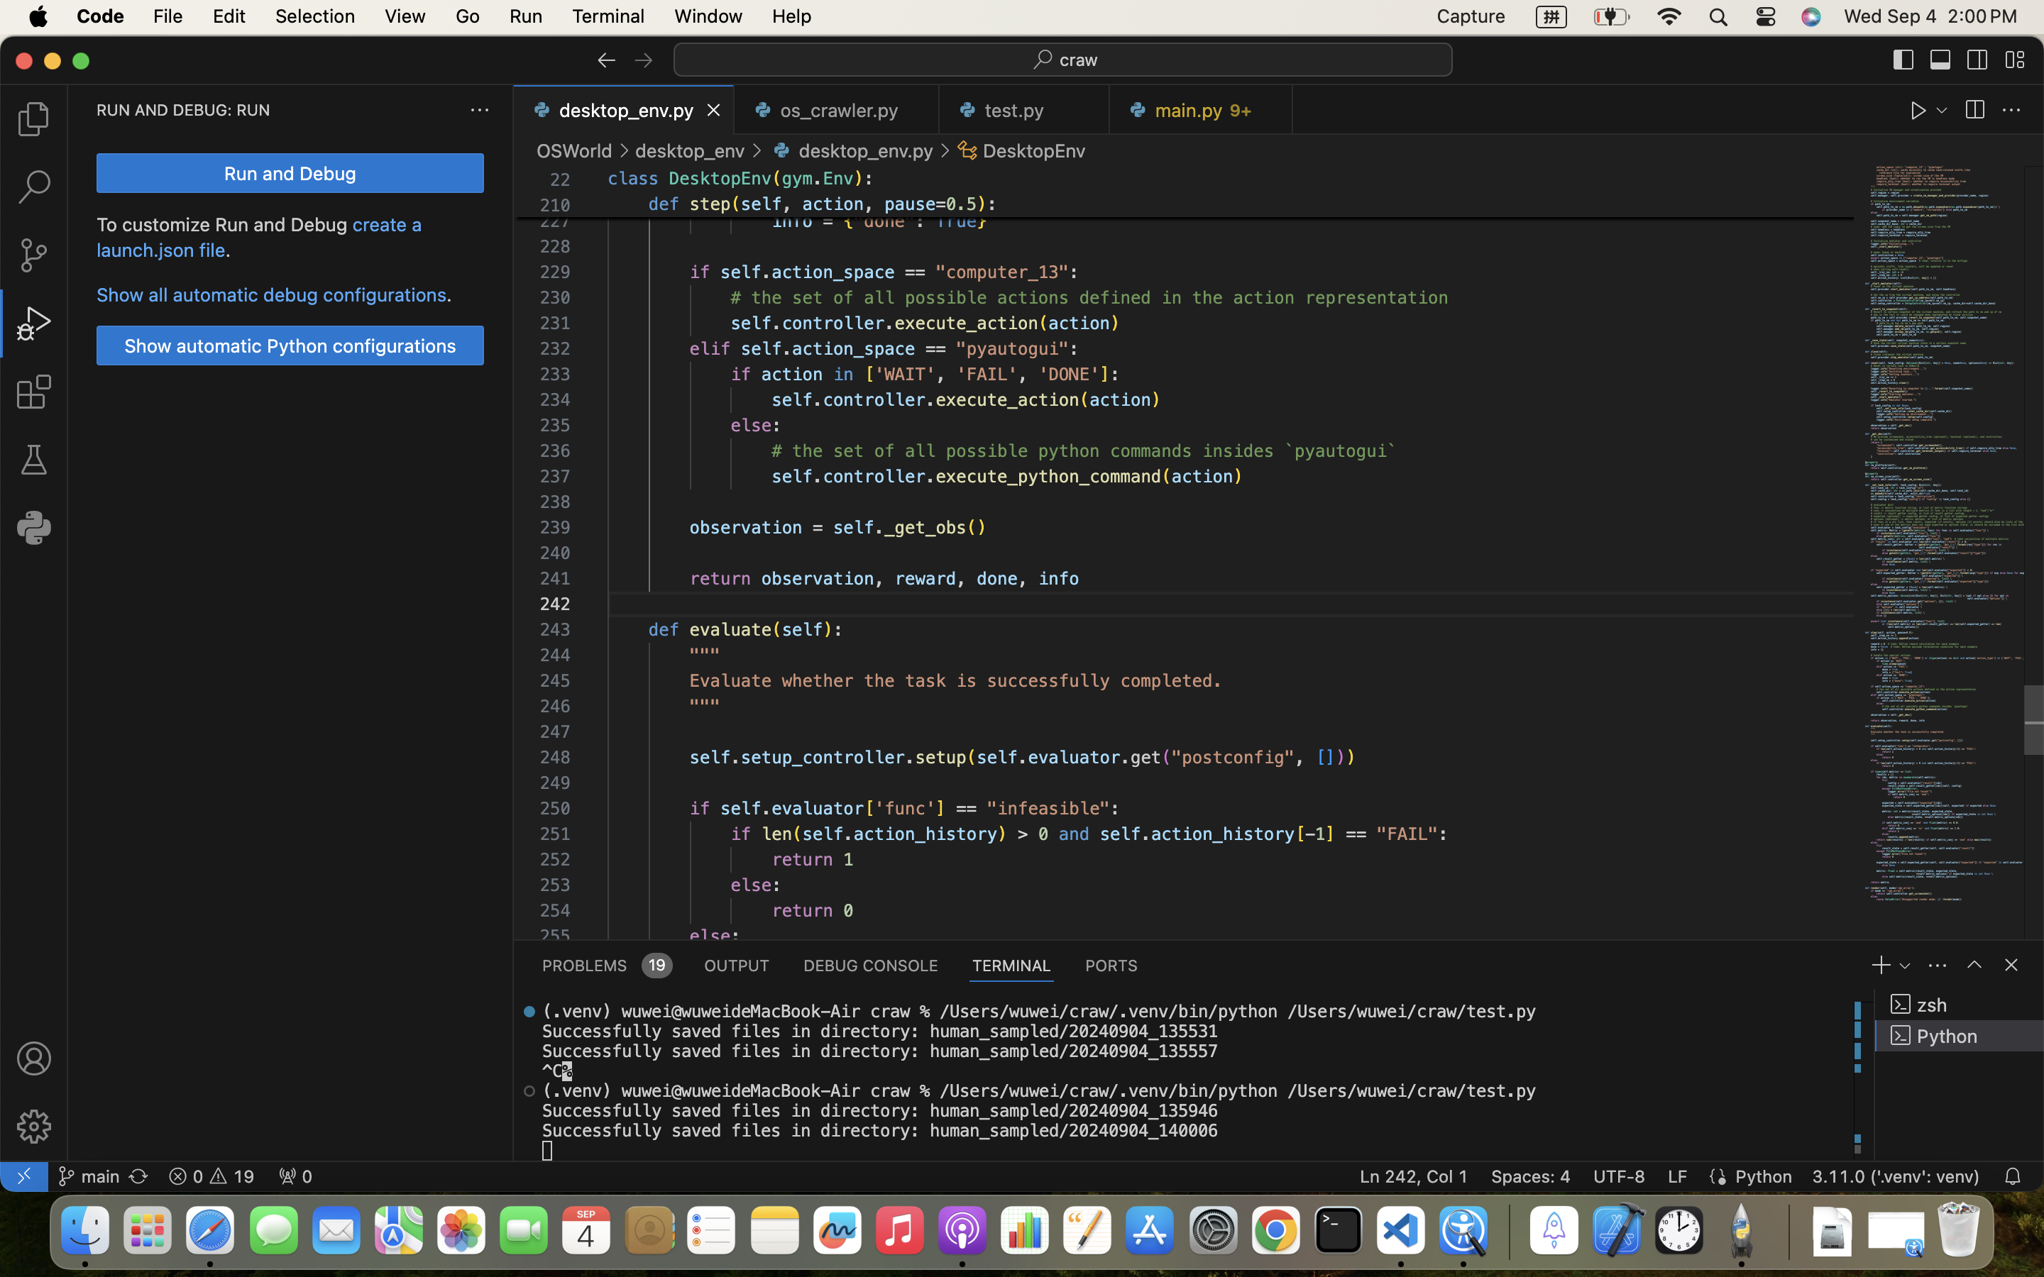 This screenshot has width=2044, height=1277. I want to click on action, so click(833, 204).